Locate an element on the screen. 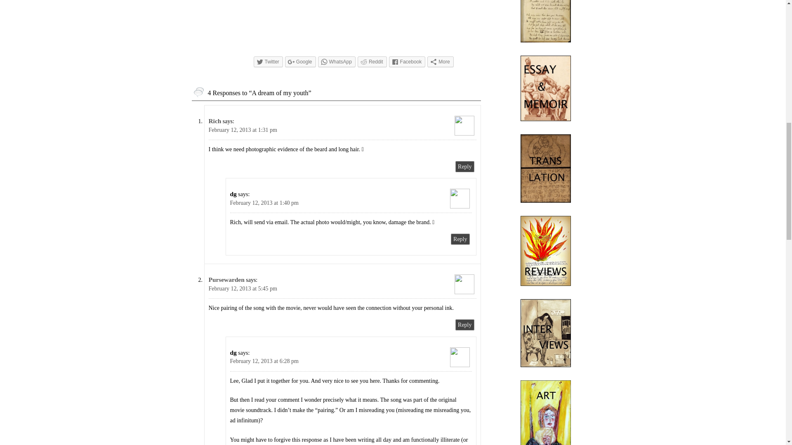 This screenshot has width=792, height=445. Click to share on WhatsApp is located at coordinates (337, 62).